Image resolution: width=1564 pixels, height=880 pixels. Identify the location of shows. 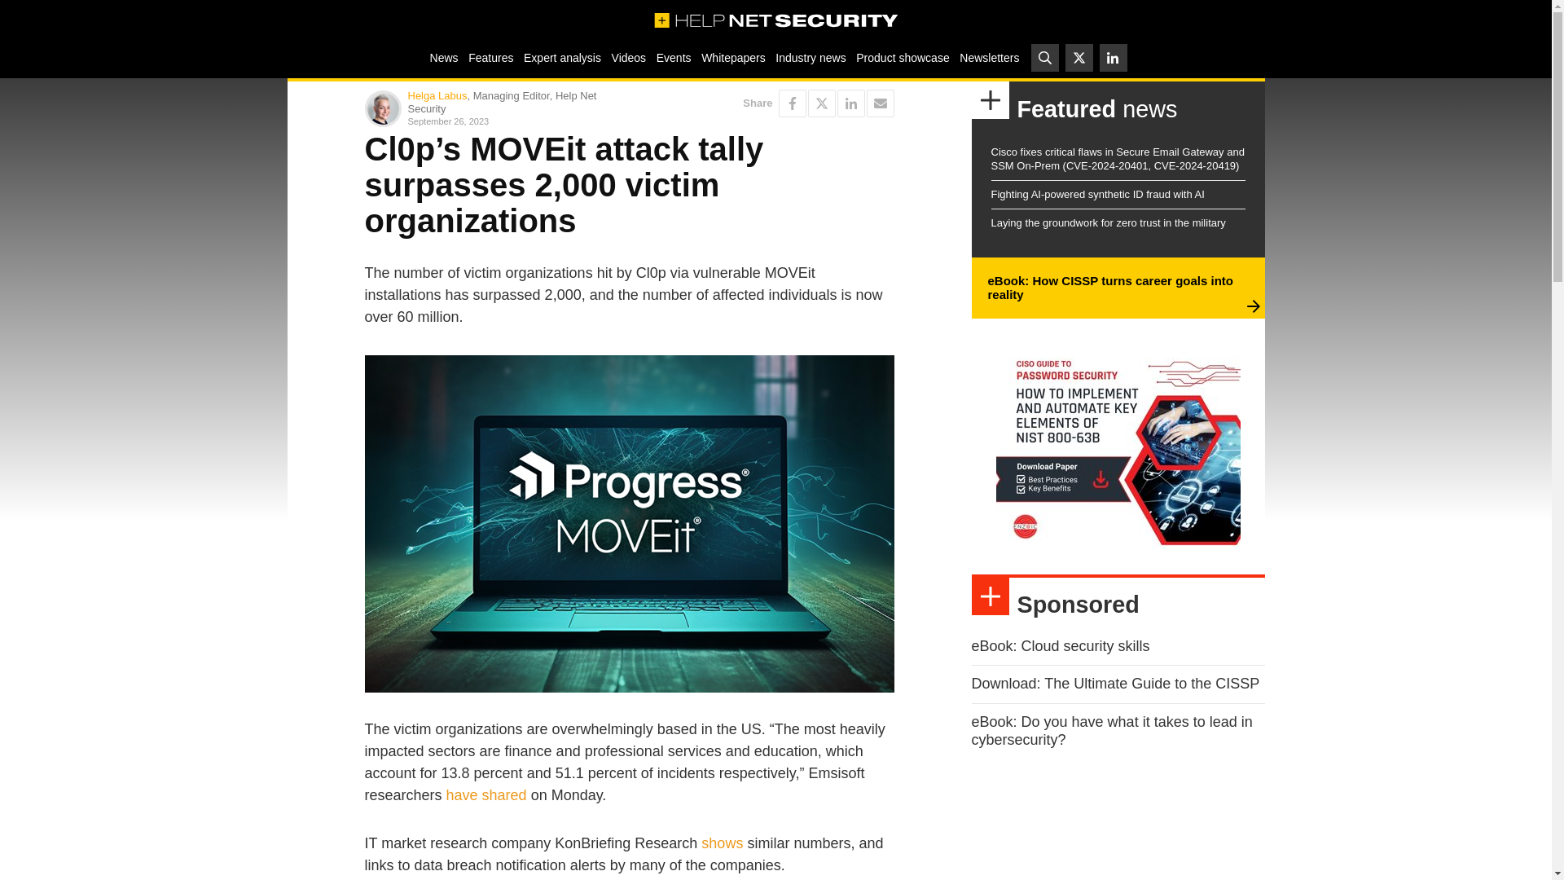
(722, 843).